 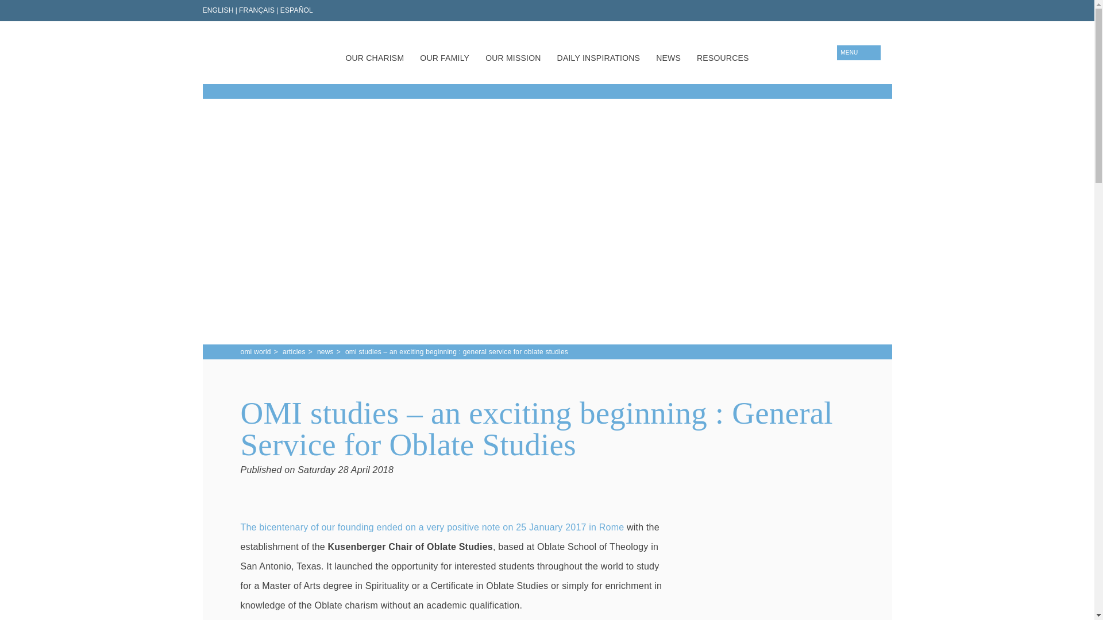 I want to click on Go to Articles., so click(x=294, y=352).